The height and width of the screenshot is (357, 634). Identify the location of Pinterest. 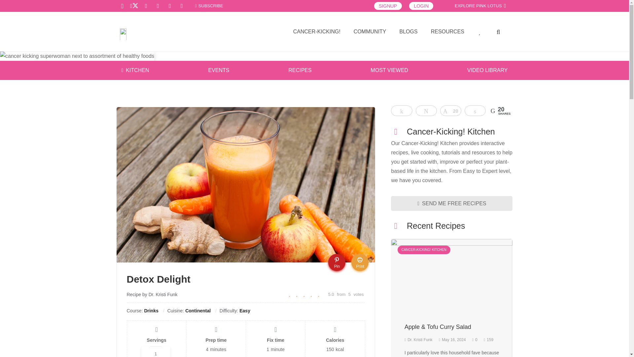
(169, 6).